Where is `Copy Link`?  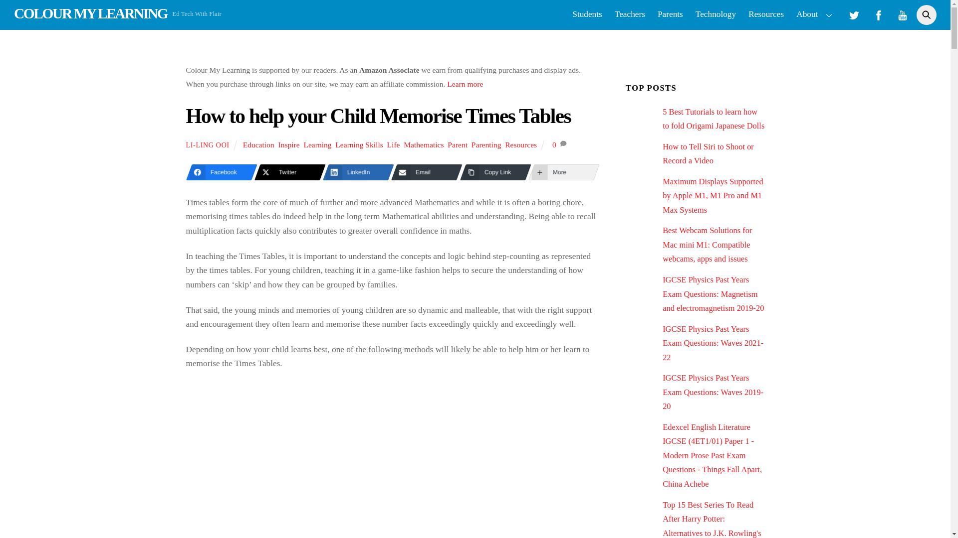 Copy Link is located at coordinates (492, 172).